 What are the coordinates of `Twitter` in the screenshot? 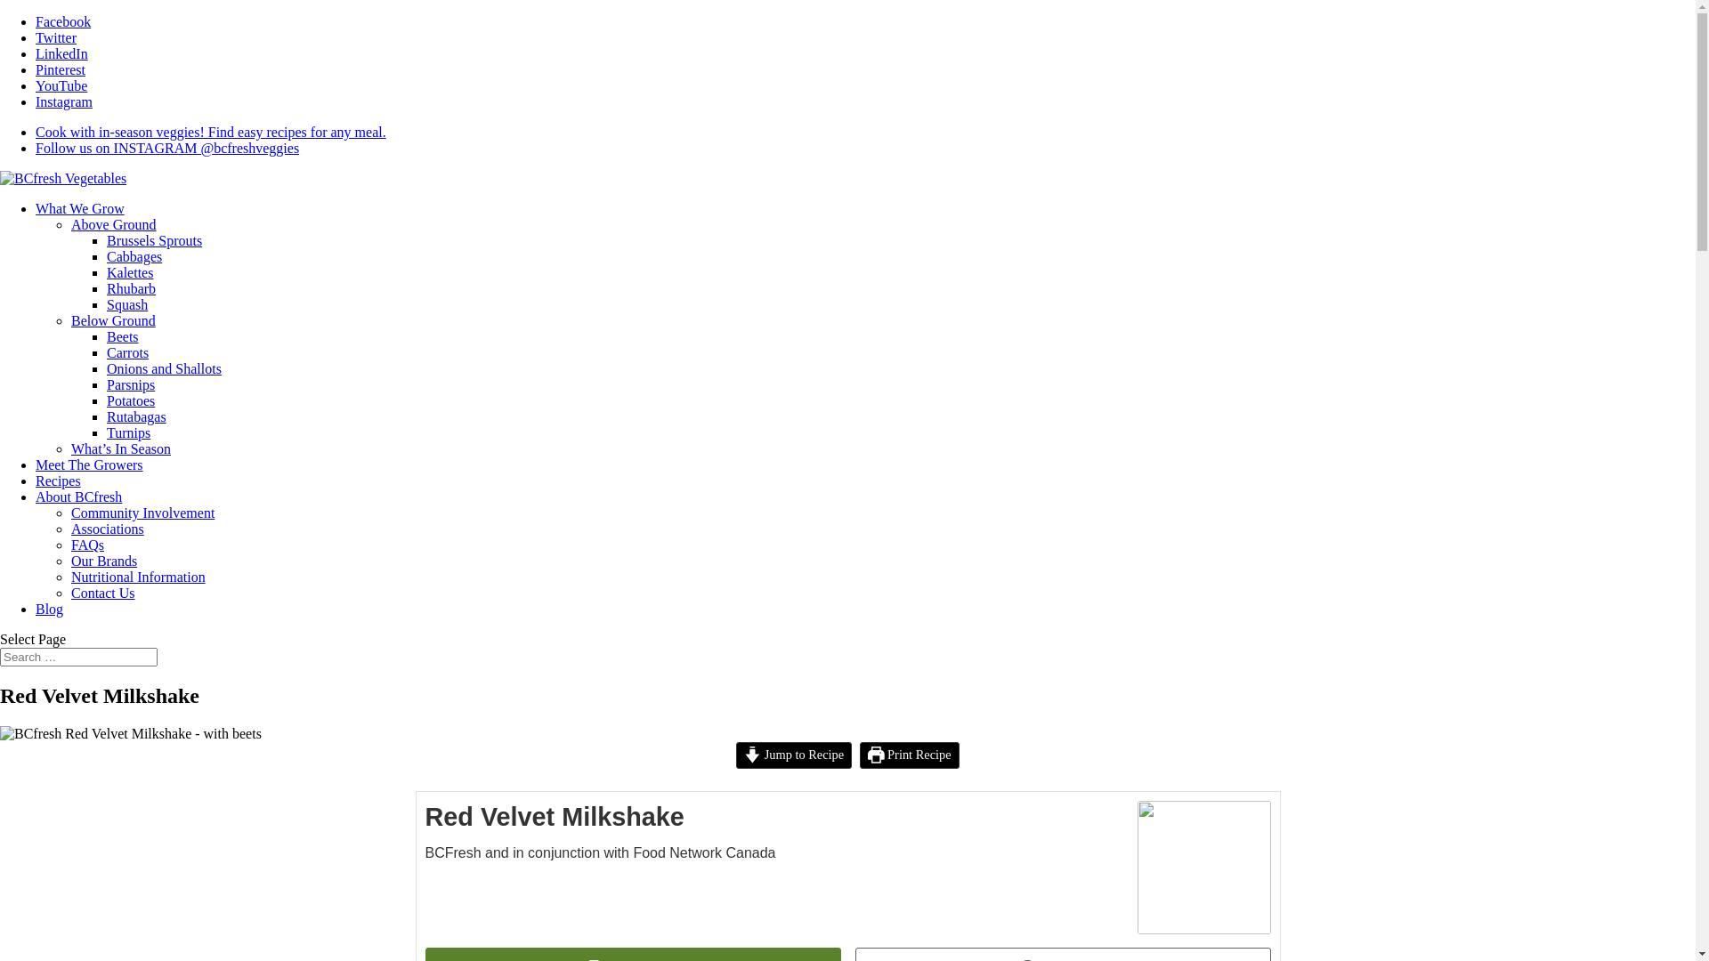 It's located at (56, 37).